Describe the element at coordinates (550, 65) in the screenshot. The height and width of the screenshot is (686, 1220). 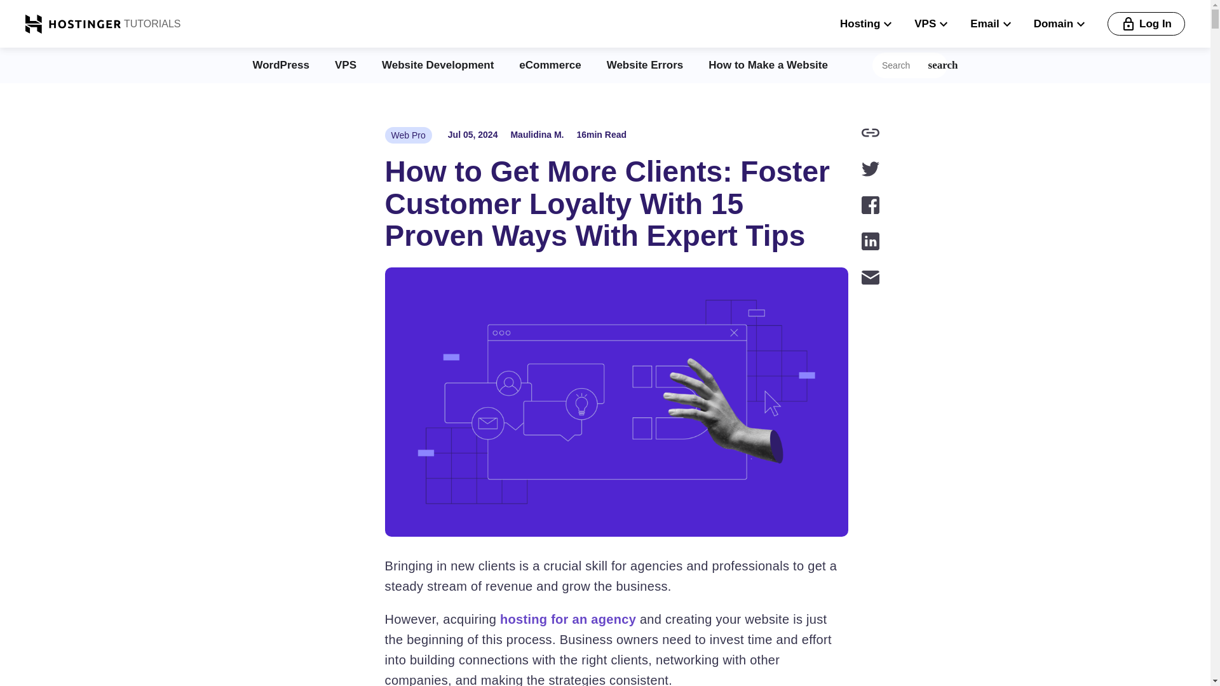
I see `eCommerce` at that location.